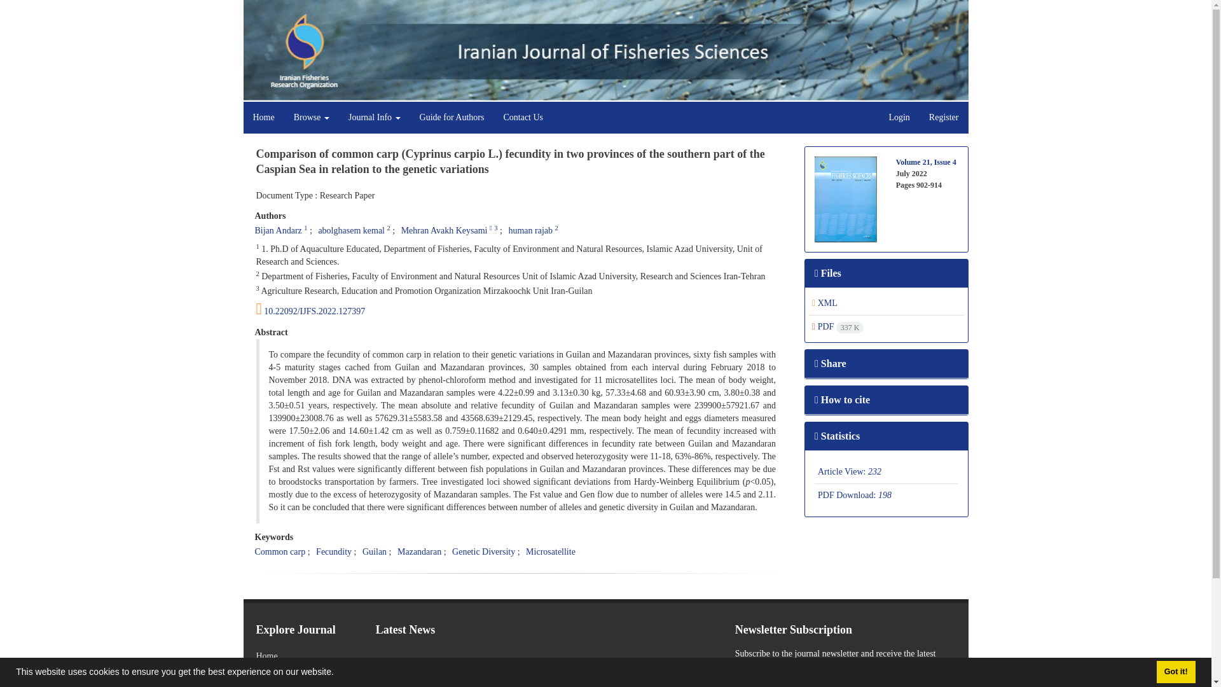 Image resolution: width=1221 pixels, height=687 pixels. I want to click on human rajab, so click(530, 230).